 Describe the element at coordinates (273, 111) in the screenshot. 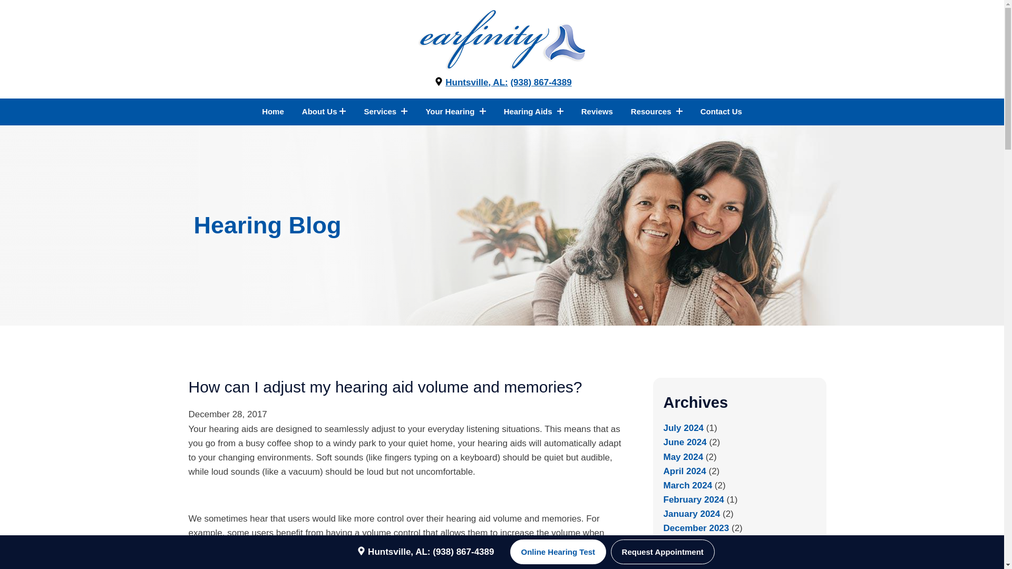

I see `Home` at that location.